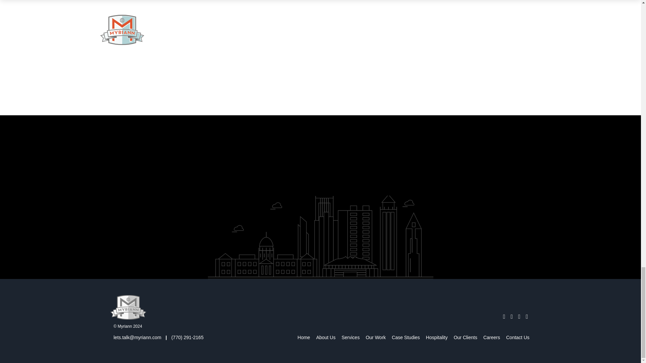 The width and height of the screenshot is (646, 363). Describe the element at coordinates (491, 337) in the screenshot. I see `Careers` at that location.